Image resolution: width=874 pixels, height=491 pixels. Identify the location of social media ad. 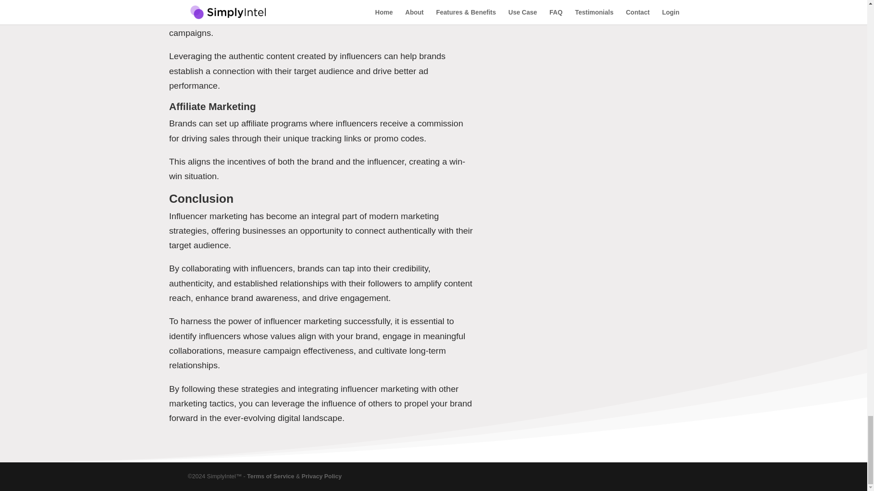
(399, 18).